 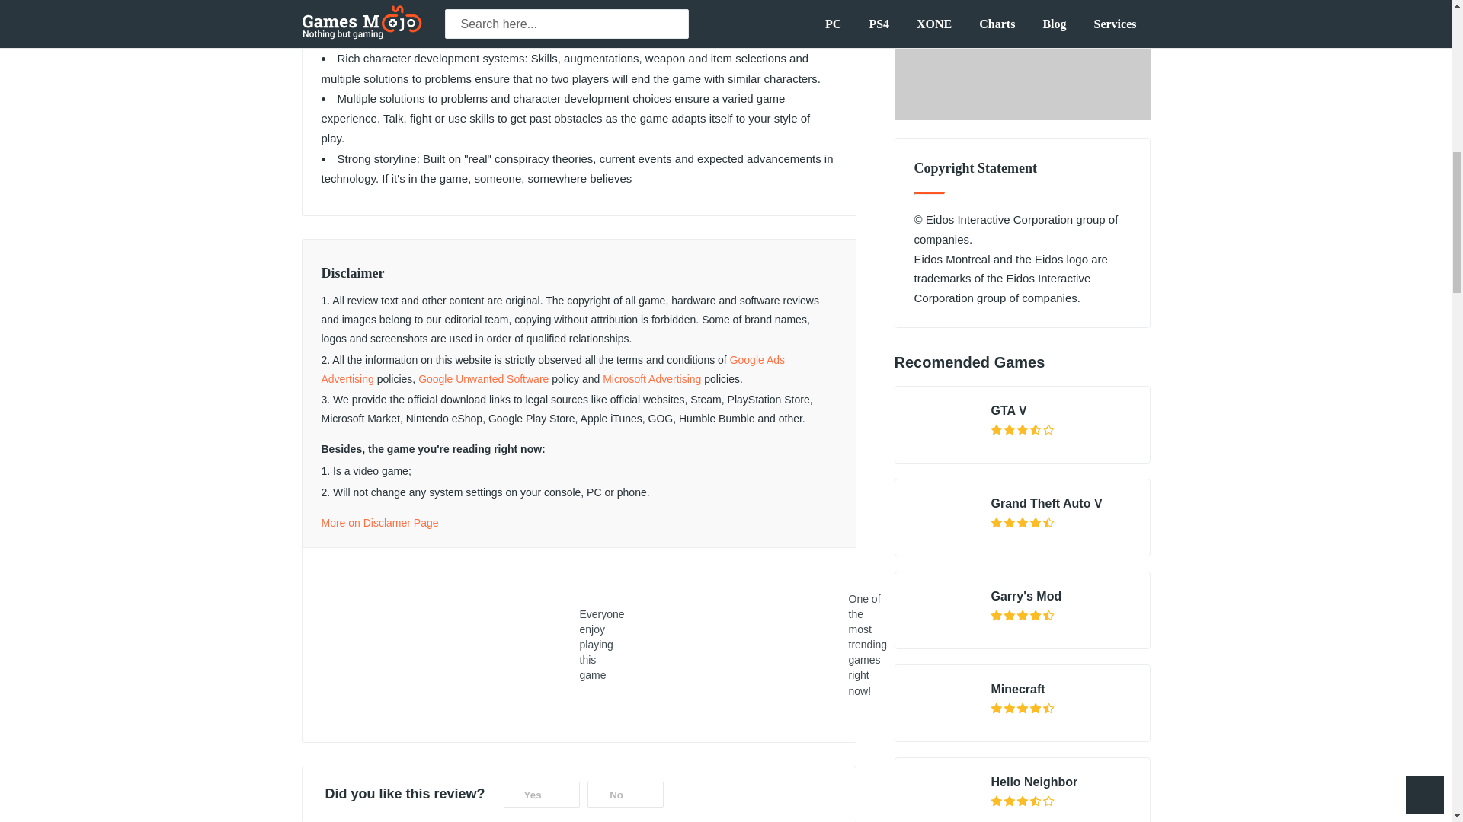 I want to click on No, so click(x=626, y=795).